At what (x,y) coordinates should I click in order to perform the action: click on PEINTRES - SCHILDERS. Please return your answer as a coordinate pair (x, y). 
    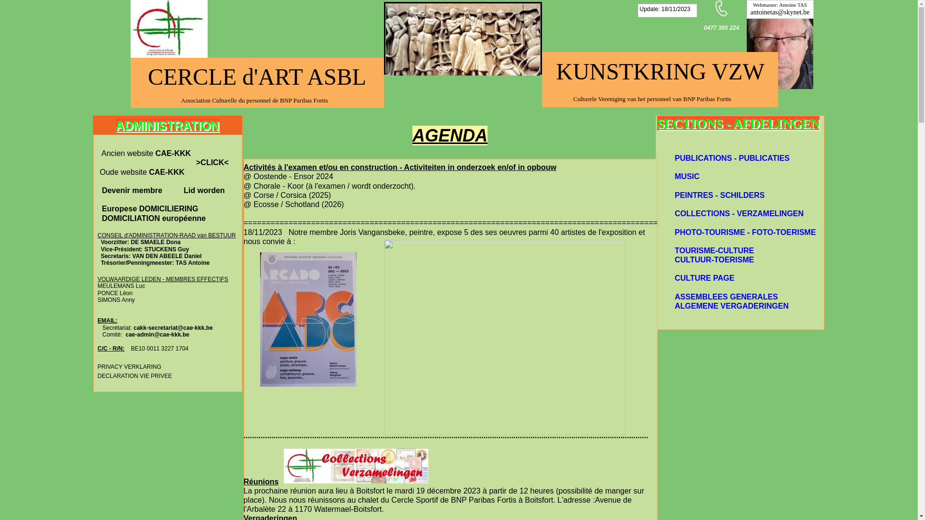
    Looking at the image, I should click on (720, 195).